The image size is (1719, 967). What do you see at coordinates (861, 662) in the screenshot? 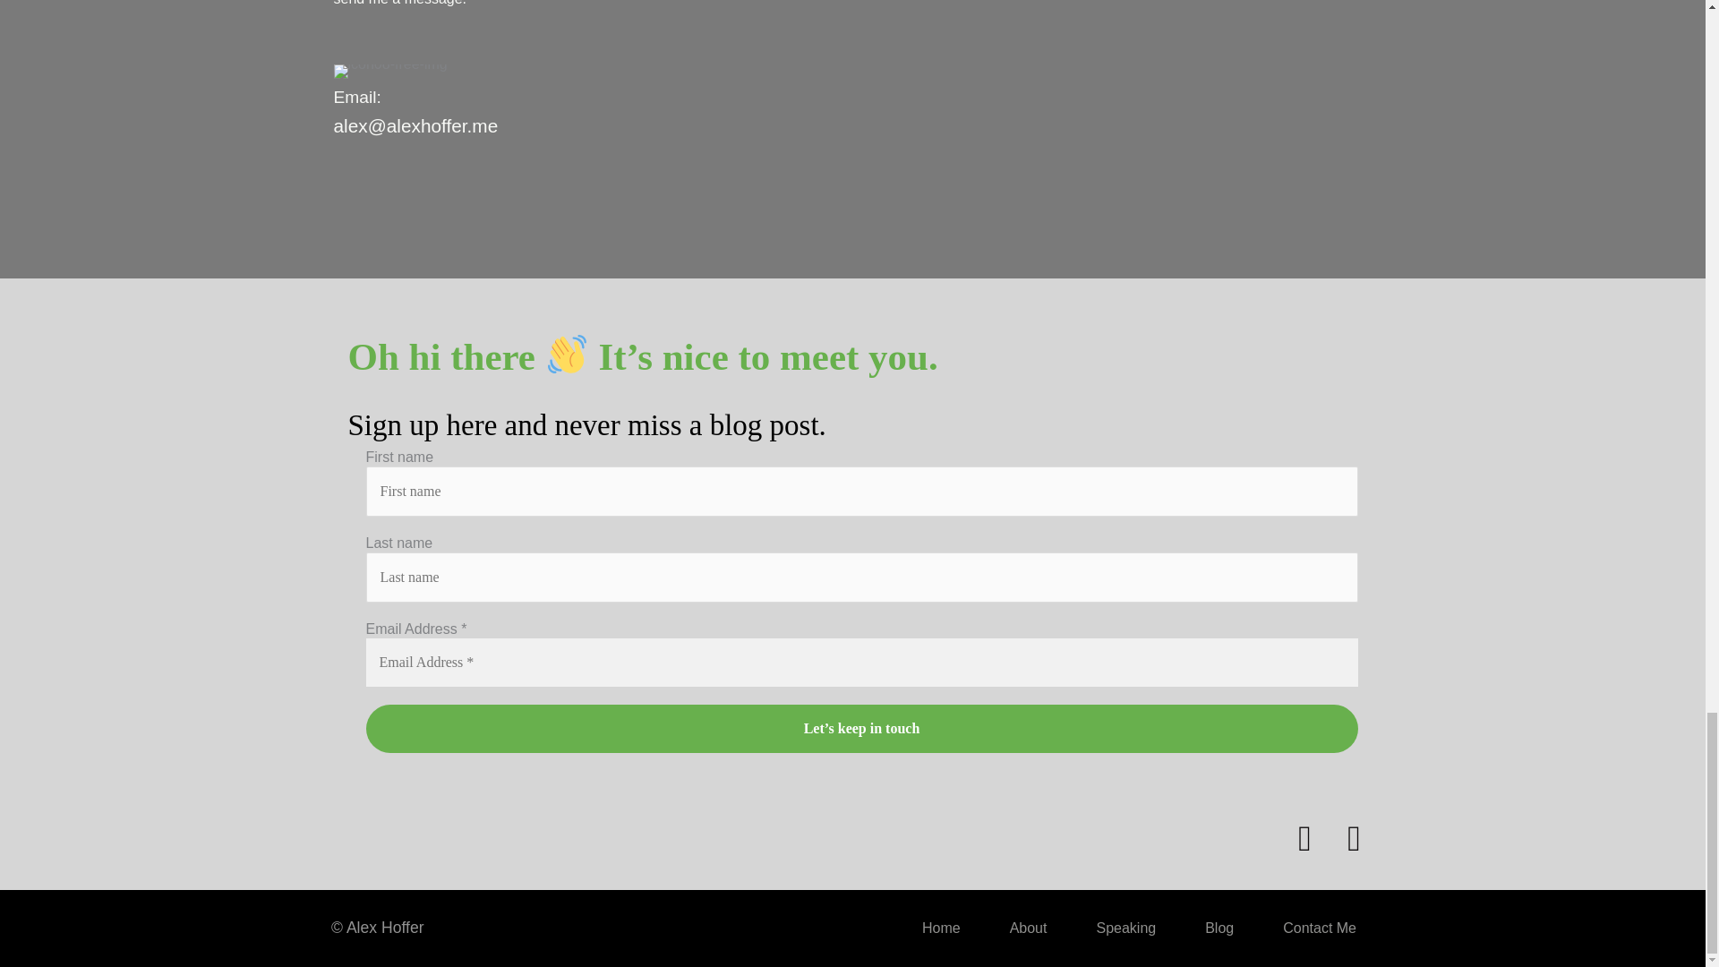
I see `Email Address` at bounding box center [861, 662].